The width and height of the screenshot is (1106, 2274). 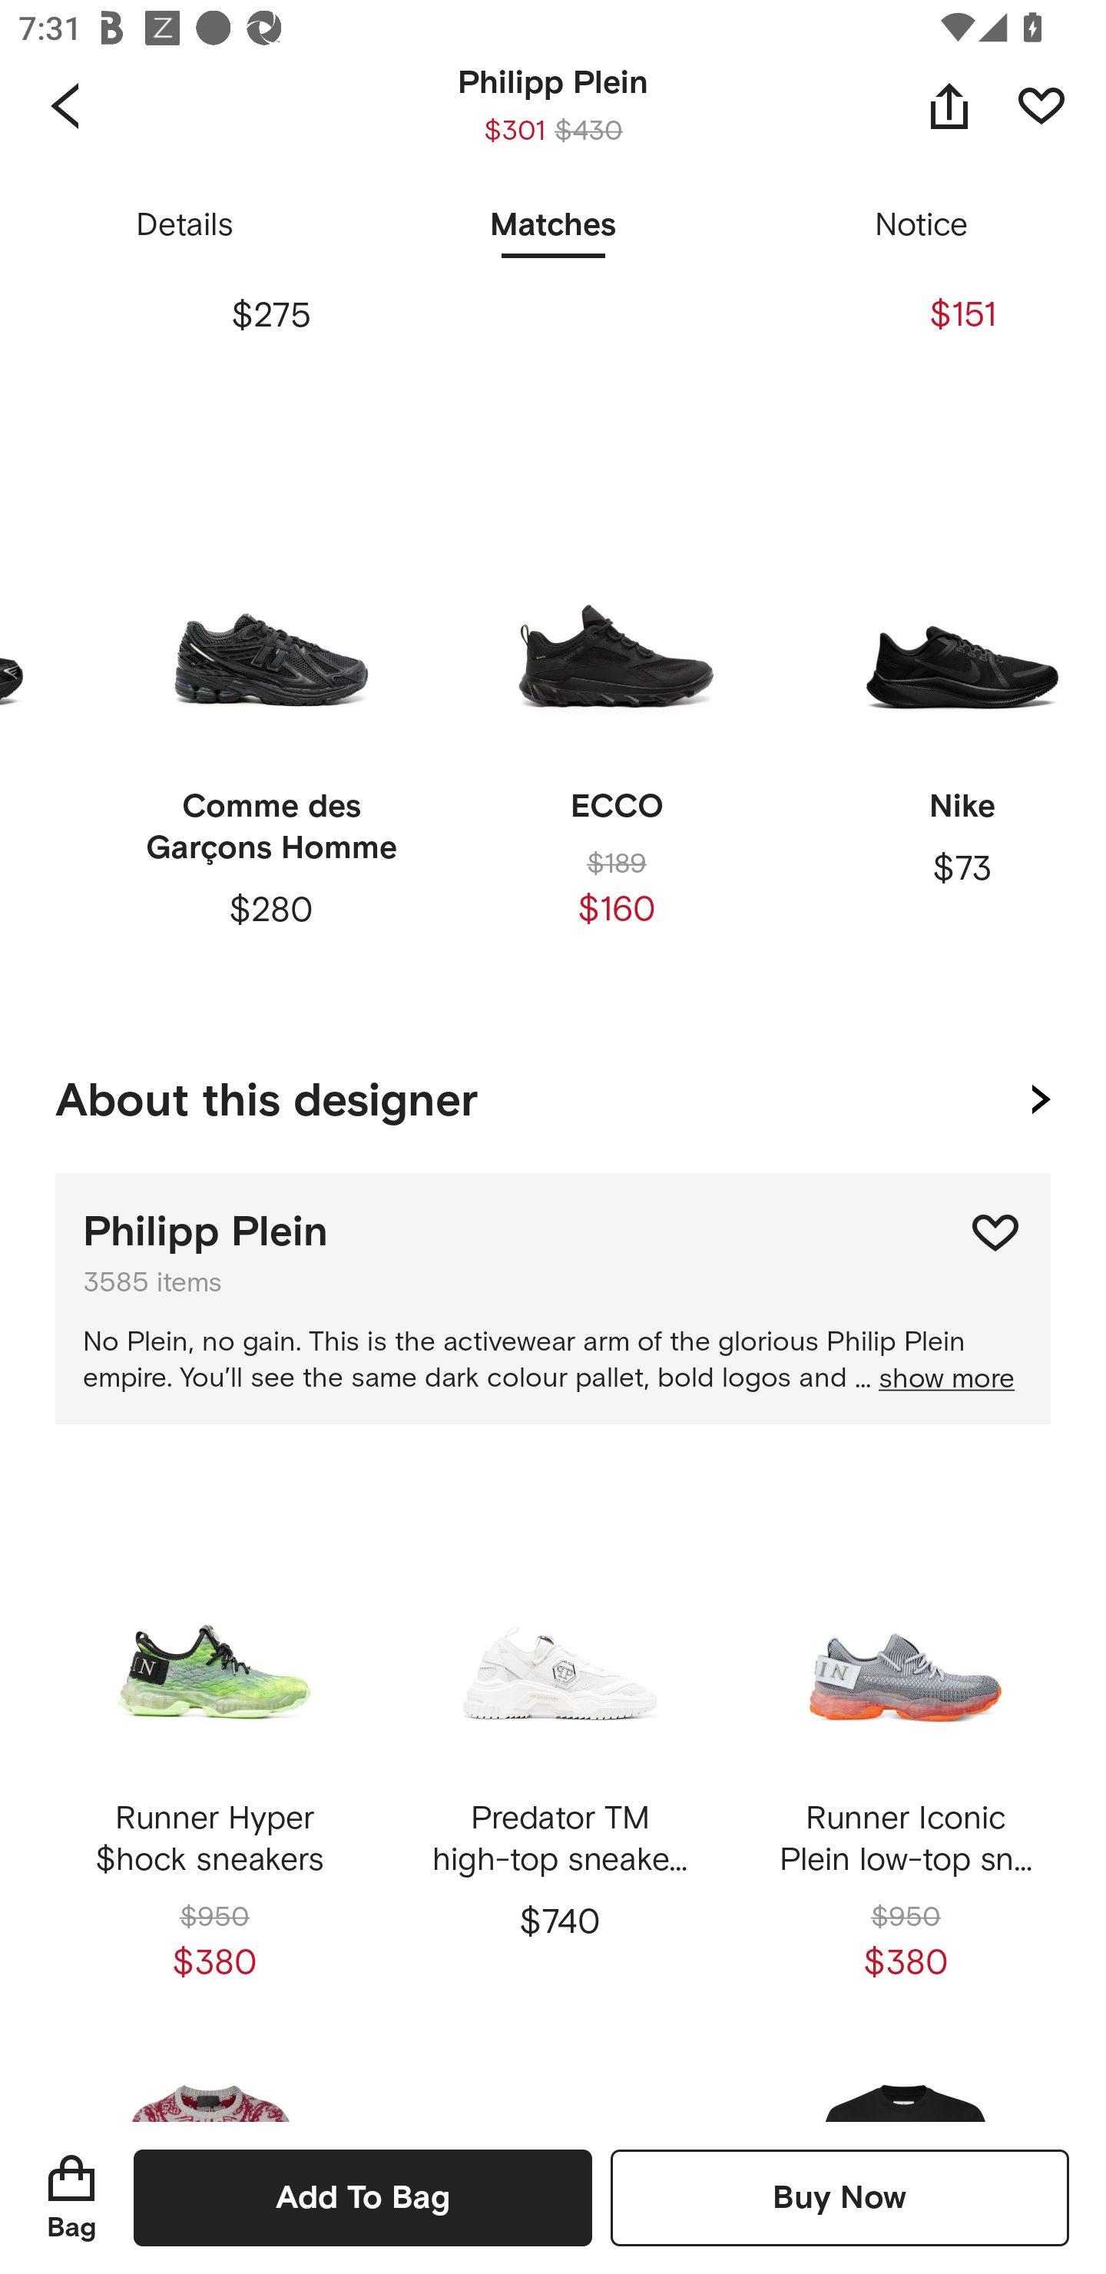 What do you see at coordinates (71, 2197) in the screenshot?
I see `Bag` at bounding box center [71, 2197].